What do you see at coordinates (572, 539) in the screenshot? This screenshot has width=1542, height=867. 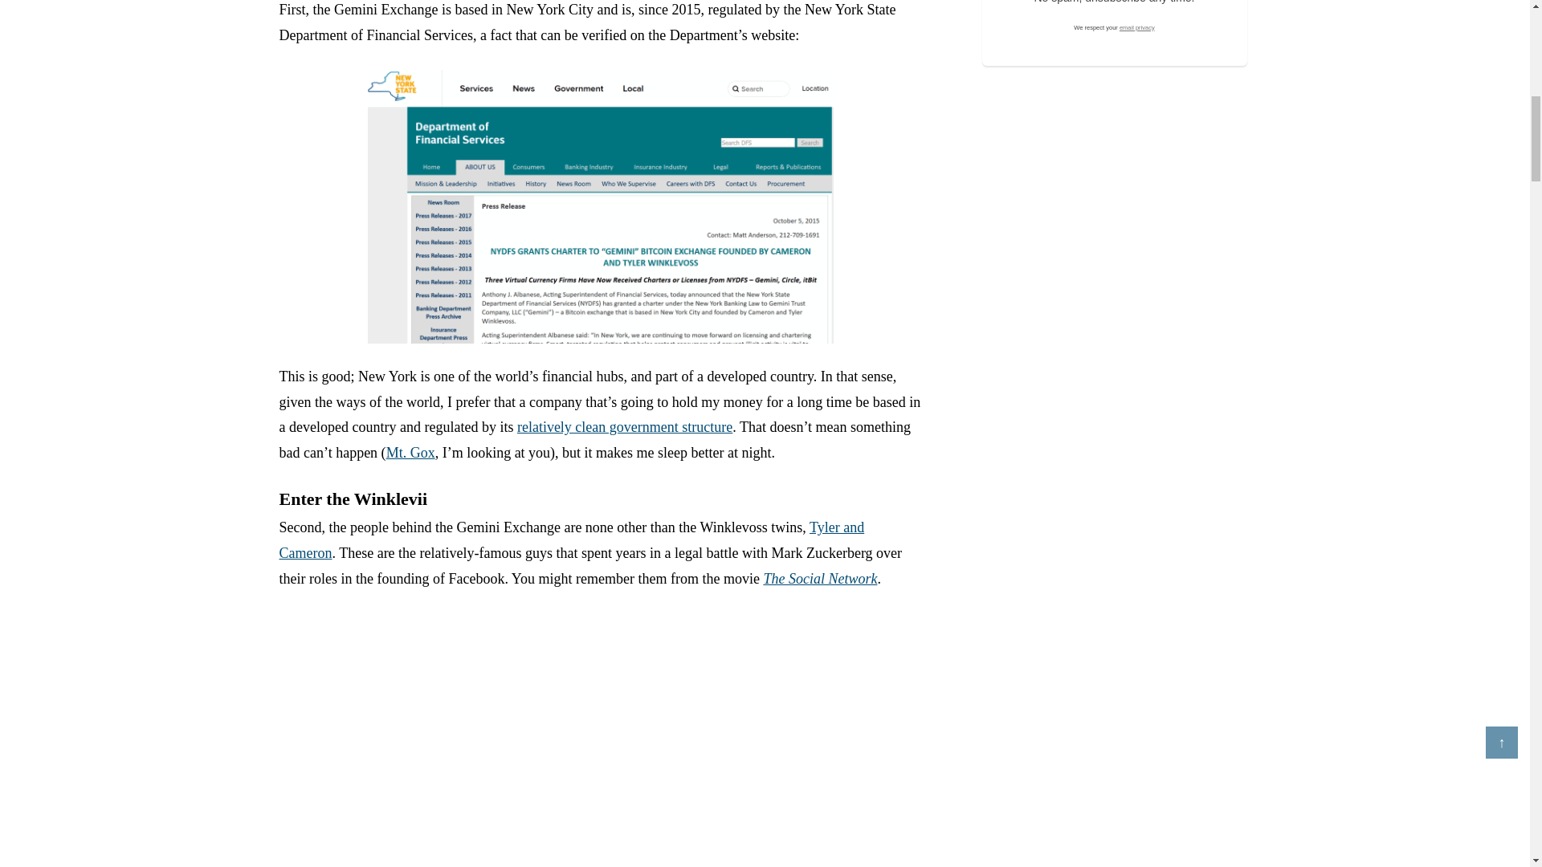 I see `Tyler and Cameron` at bounding box center [572, 539].